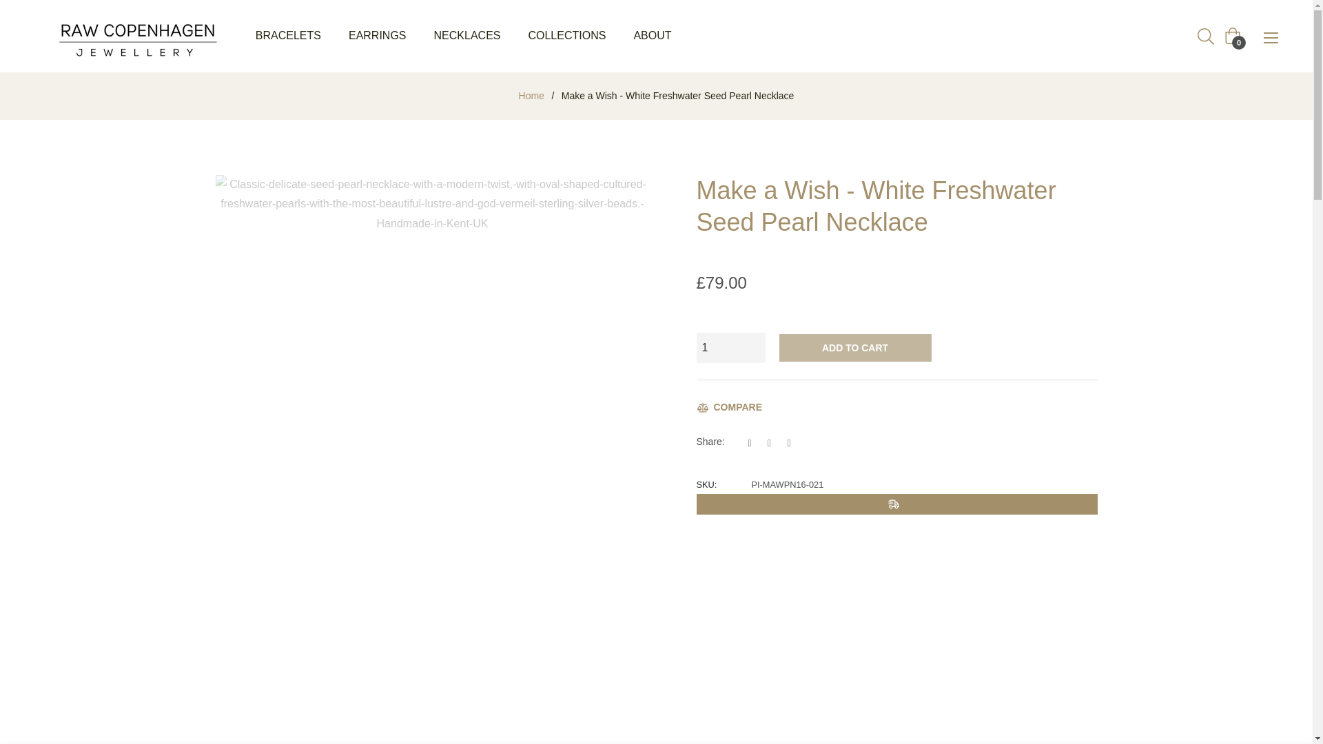 The height and width of the screenshot is (744, 1323). I want to click on 1, so click(730, 348).